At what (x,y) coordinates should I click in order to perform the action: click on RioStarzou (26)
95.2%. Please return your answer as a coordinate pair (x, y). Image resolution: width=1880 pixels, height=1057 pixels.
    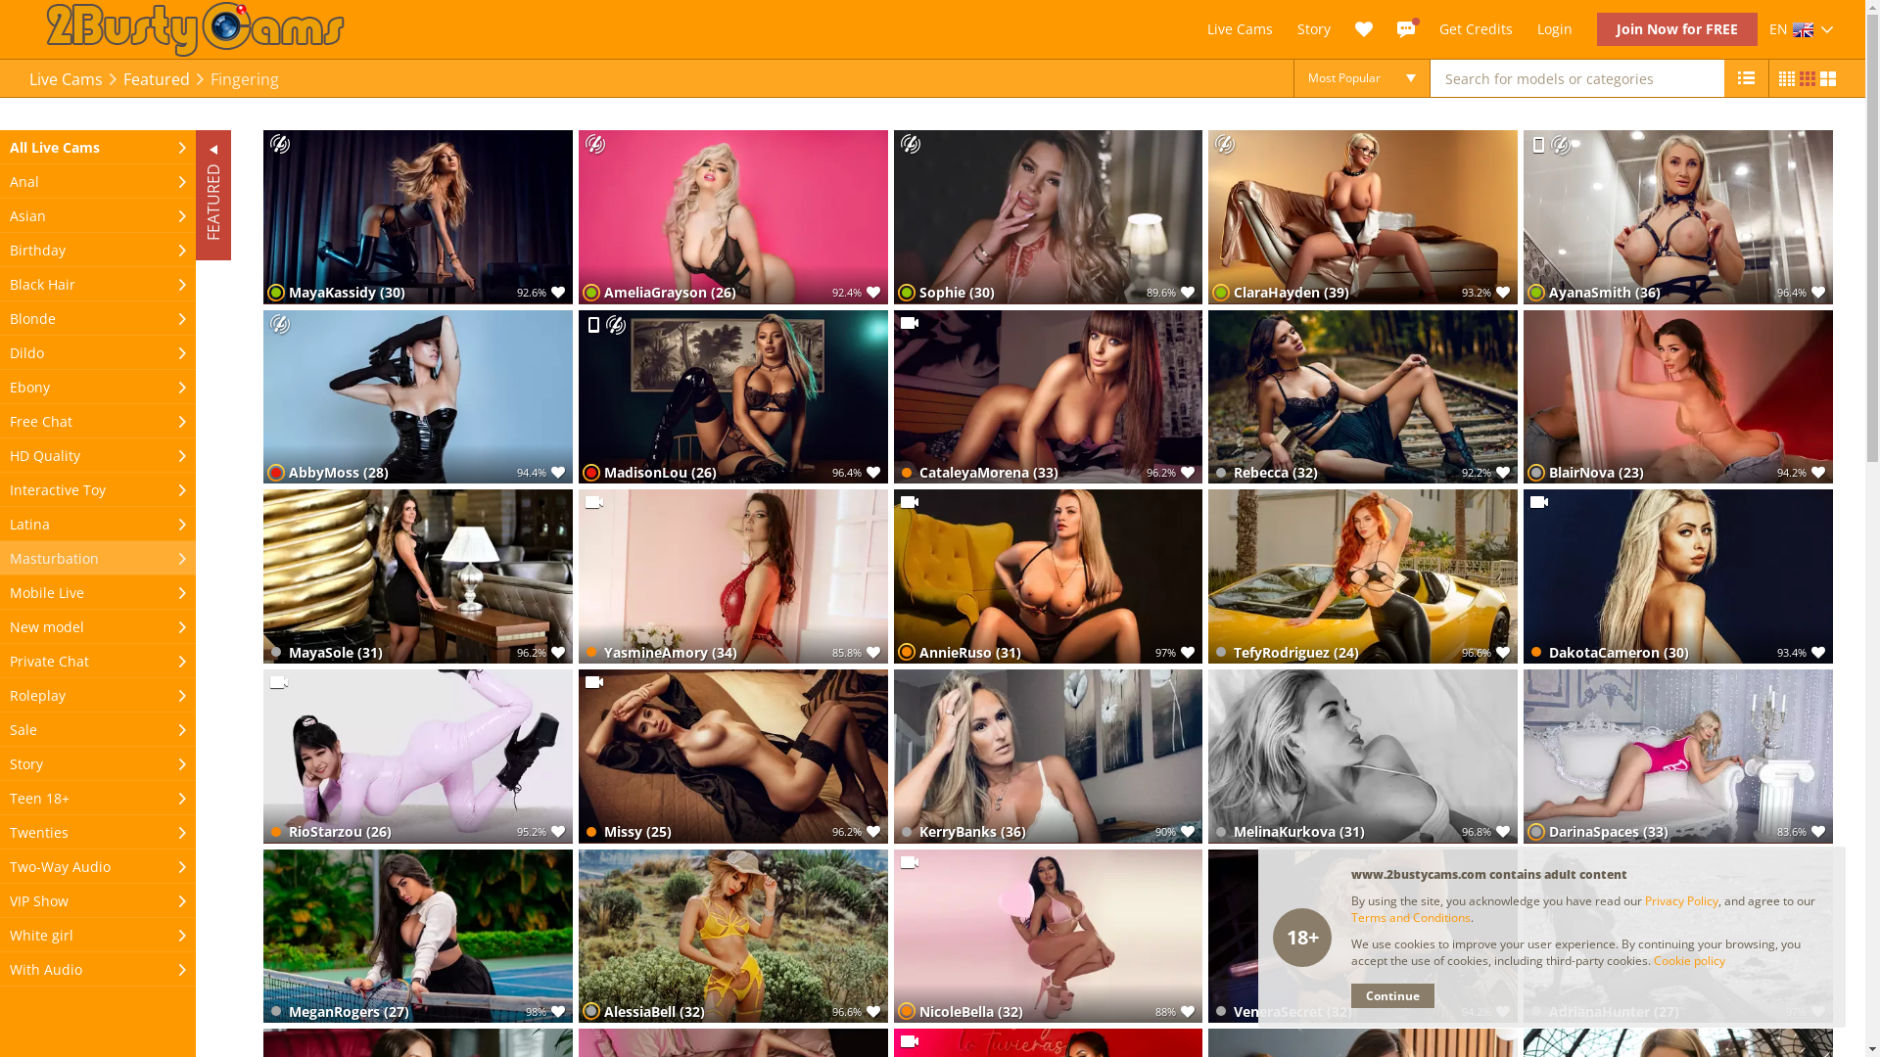
    Looking at the image, I should click on (418, 757).